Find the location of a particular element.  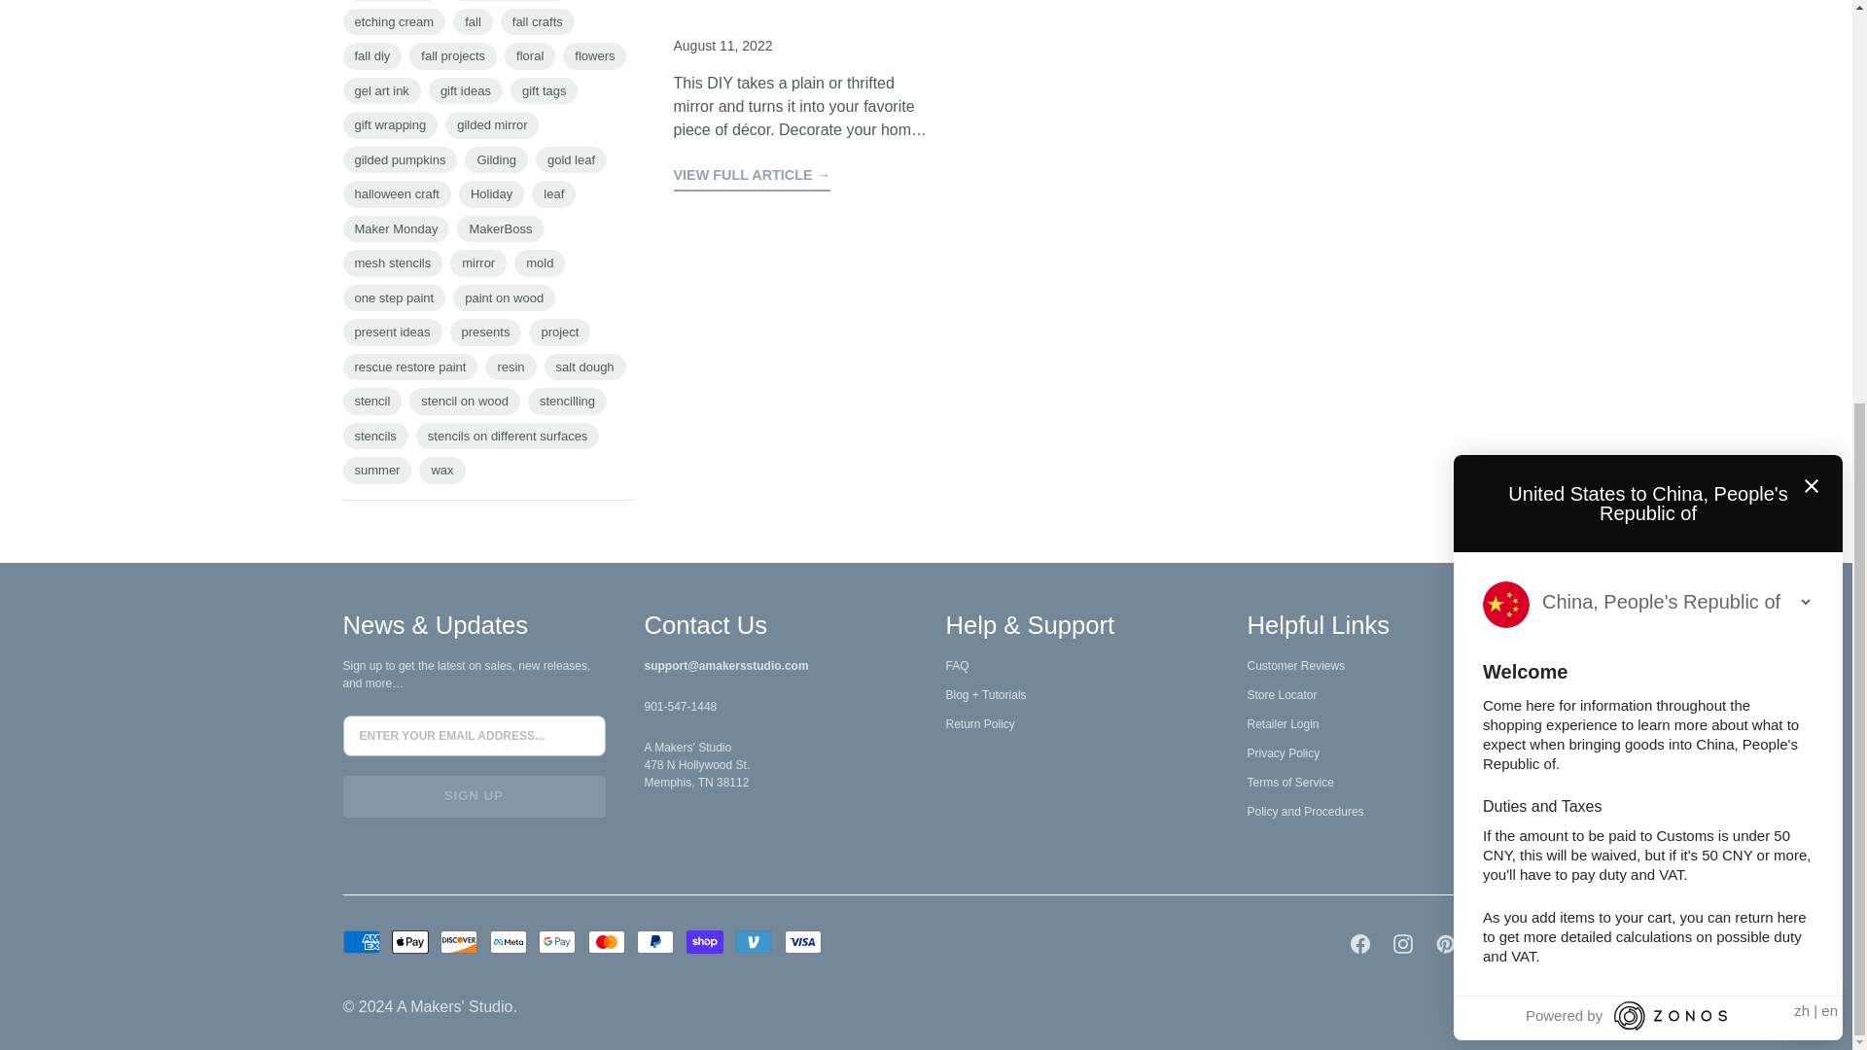

Floral Gilded Mirror is located at coordinates (751, 177).